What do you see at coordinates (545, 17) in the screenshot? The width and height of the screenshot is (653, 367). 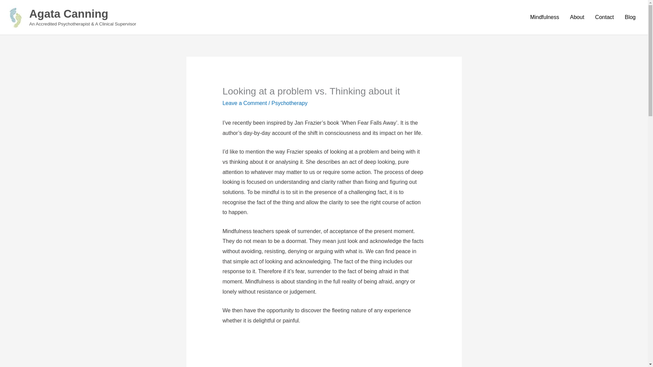 I see `Mindfulness` at bounding box center [545, 17].